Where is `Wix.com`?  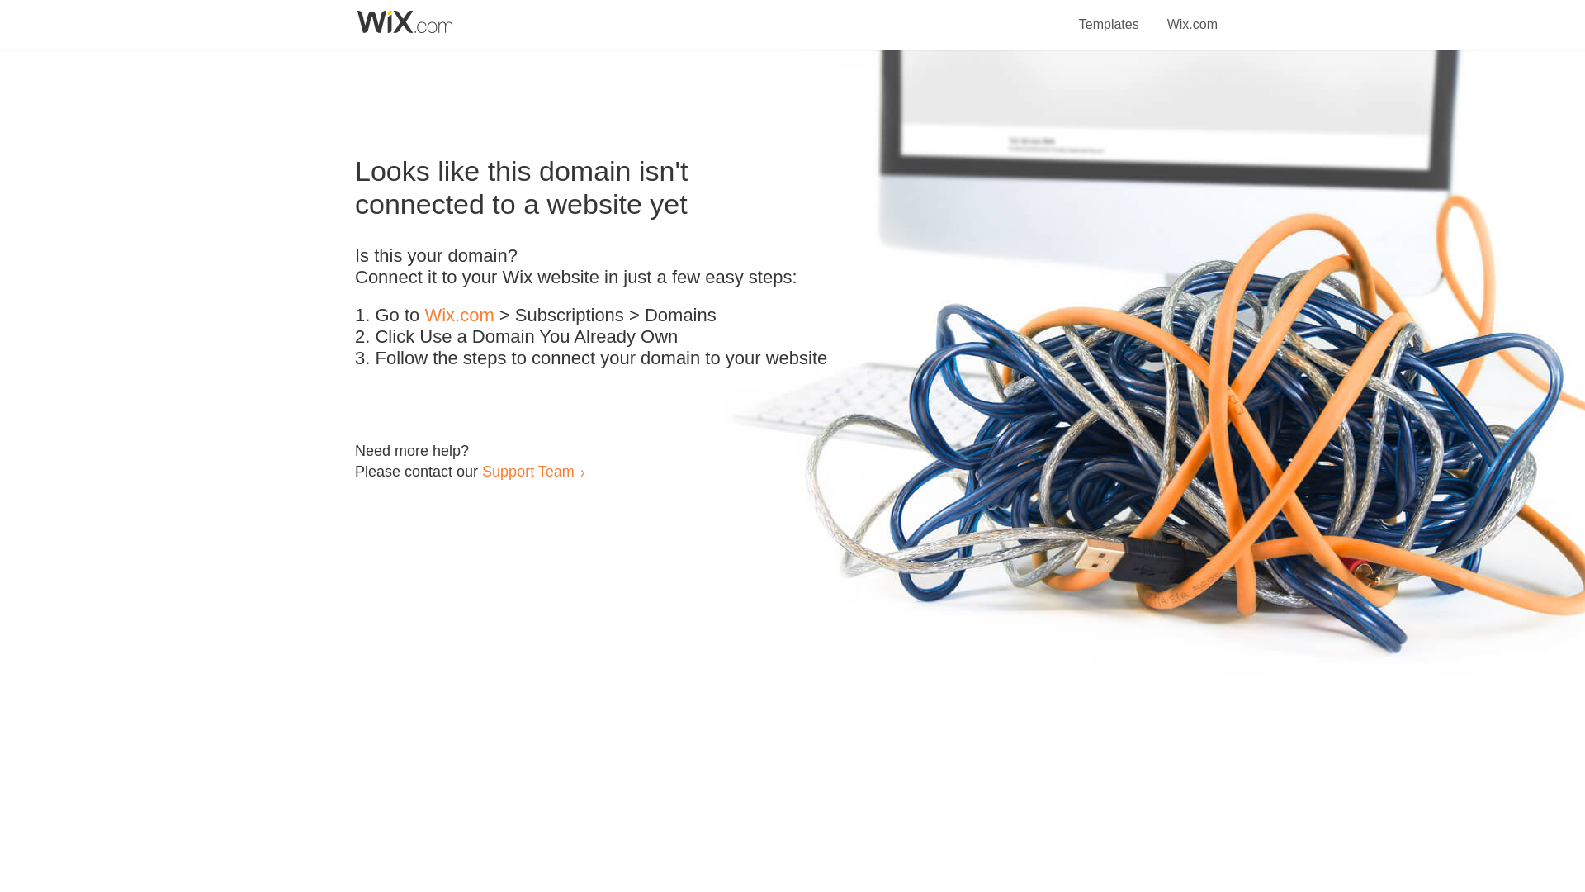
Wix.com is located at coordinates (459, 316).